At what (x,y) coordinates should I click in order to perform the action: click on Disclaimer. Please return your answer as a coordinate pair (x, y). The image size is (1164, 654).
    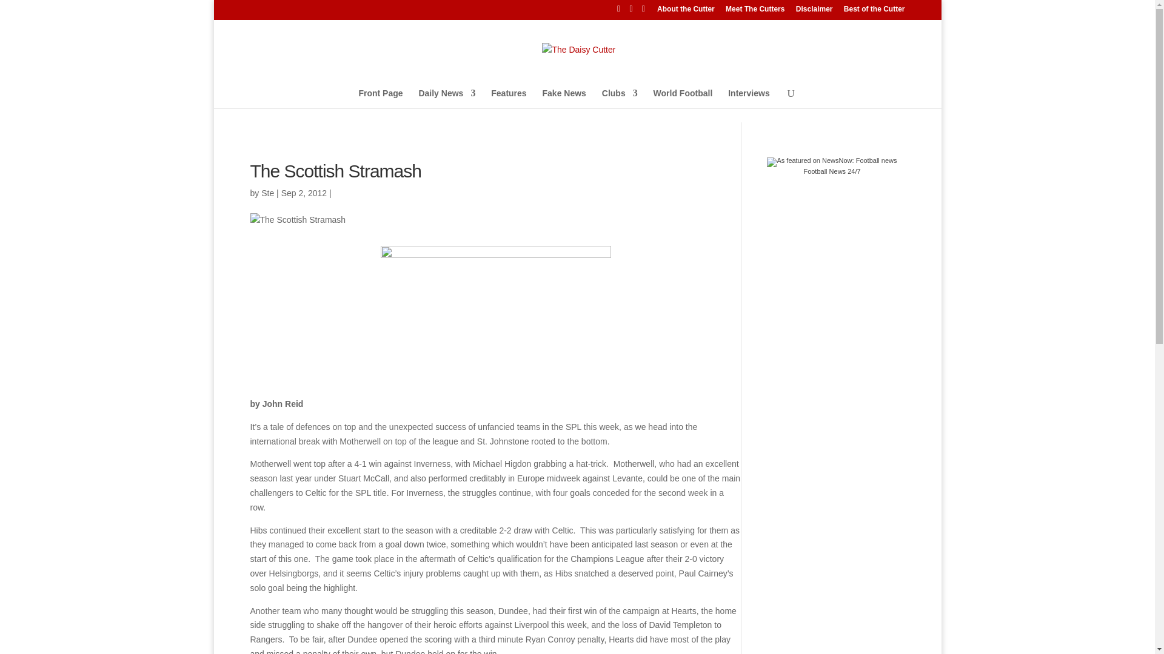
    Looking at the image, I should click on (815, 12).